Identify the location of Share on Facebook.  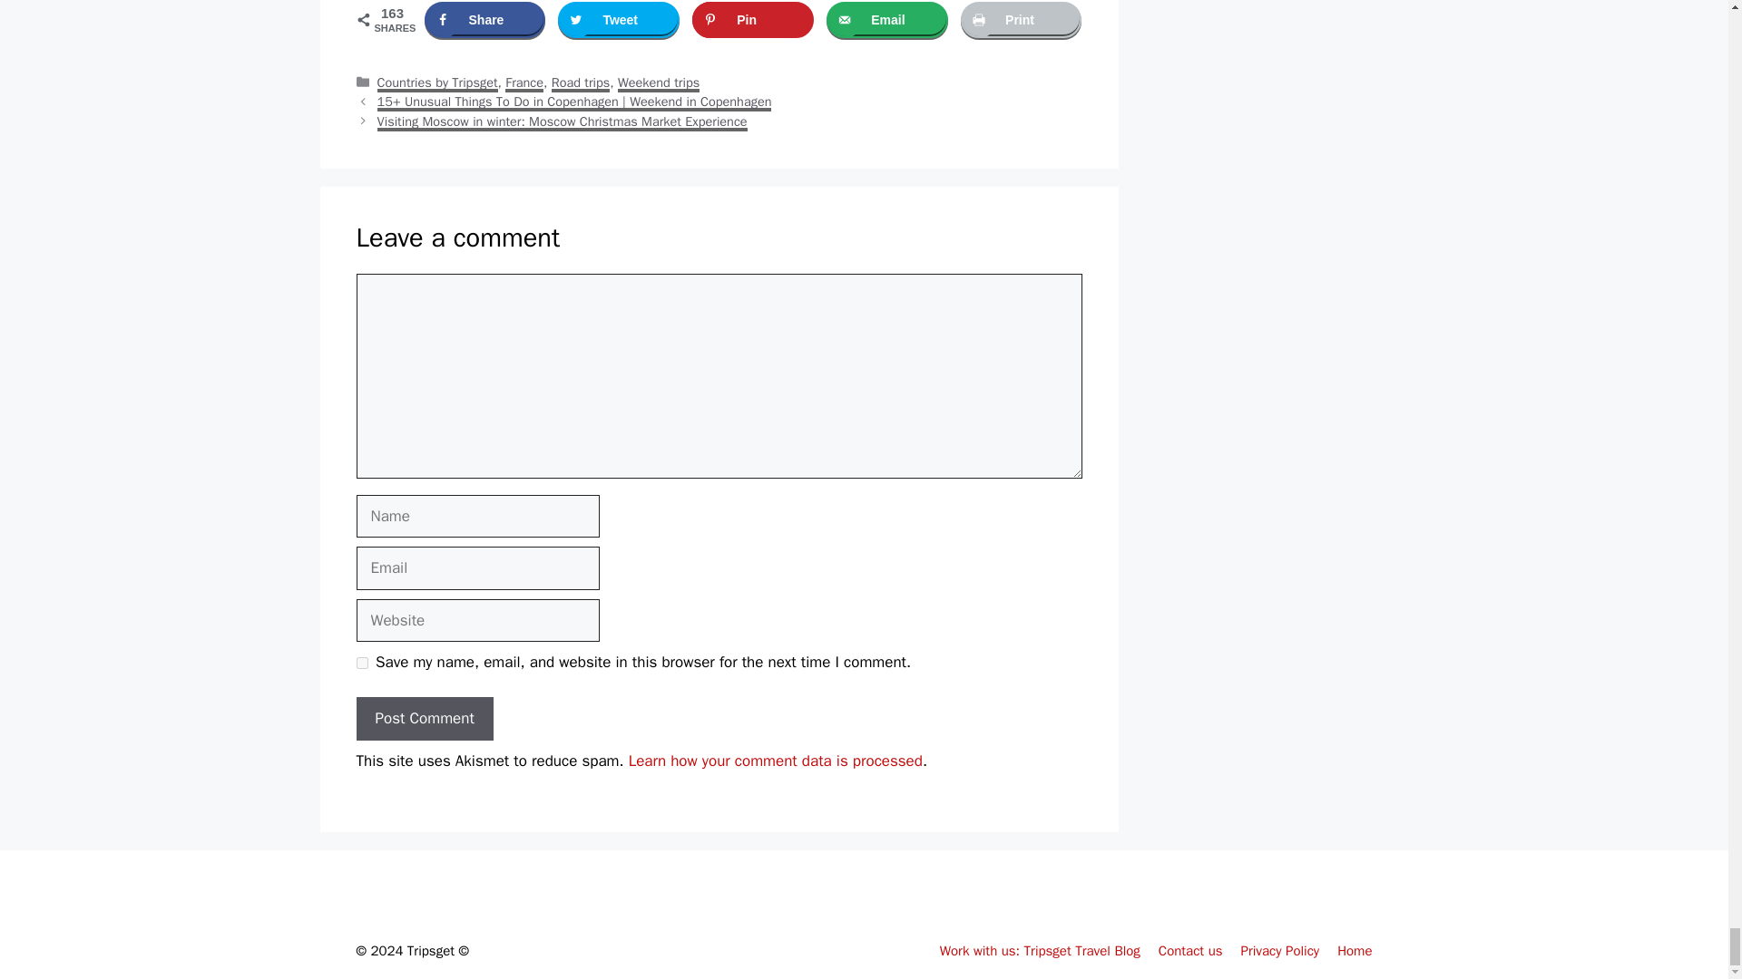
(484, 20).